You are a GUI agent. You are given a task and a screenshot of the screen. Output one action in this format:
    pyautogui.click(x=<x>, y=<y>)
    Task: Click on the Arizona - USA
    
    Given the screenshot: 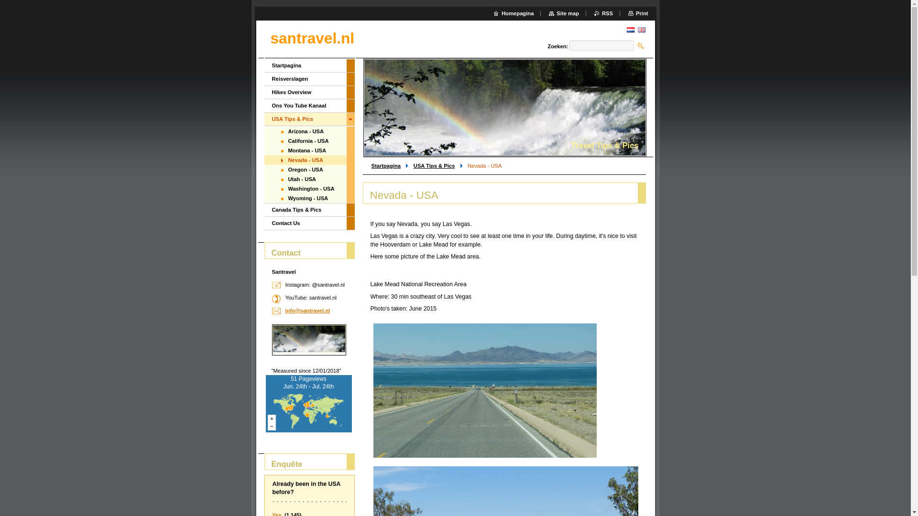 What is the action you would take?
    pyautogui.click(x=305, y=131)
    